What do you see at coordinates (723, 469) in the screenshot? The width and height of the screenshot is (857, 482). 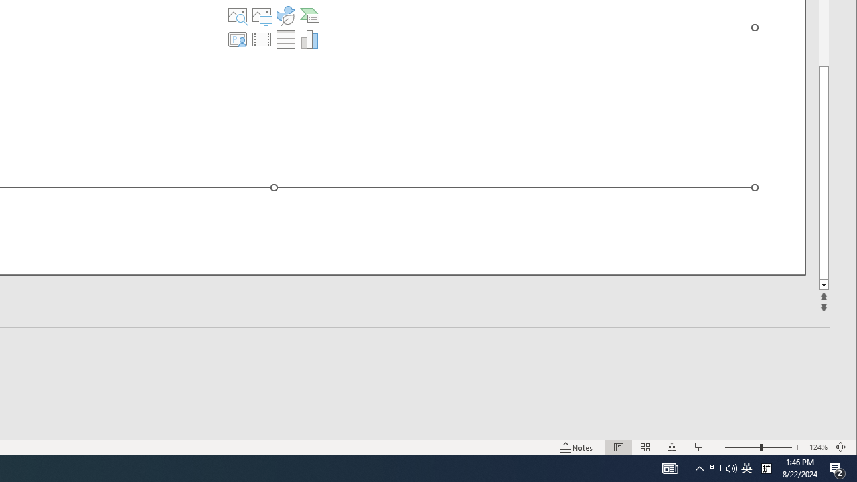 I see `User Promoted Notification Area` at bounding box center [723, 469].